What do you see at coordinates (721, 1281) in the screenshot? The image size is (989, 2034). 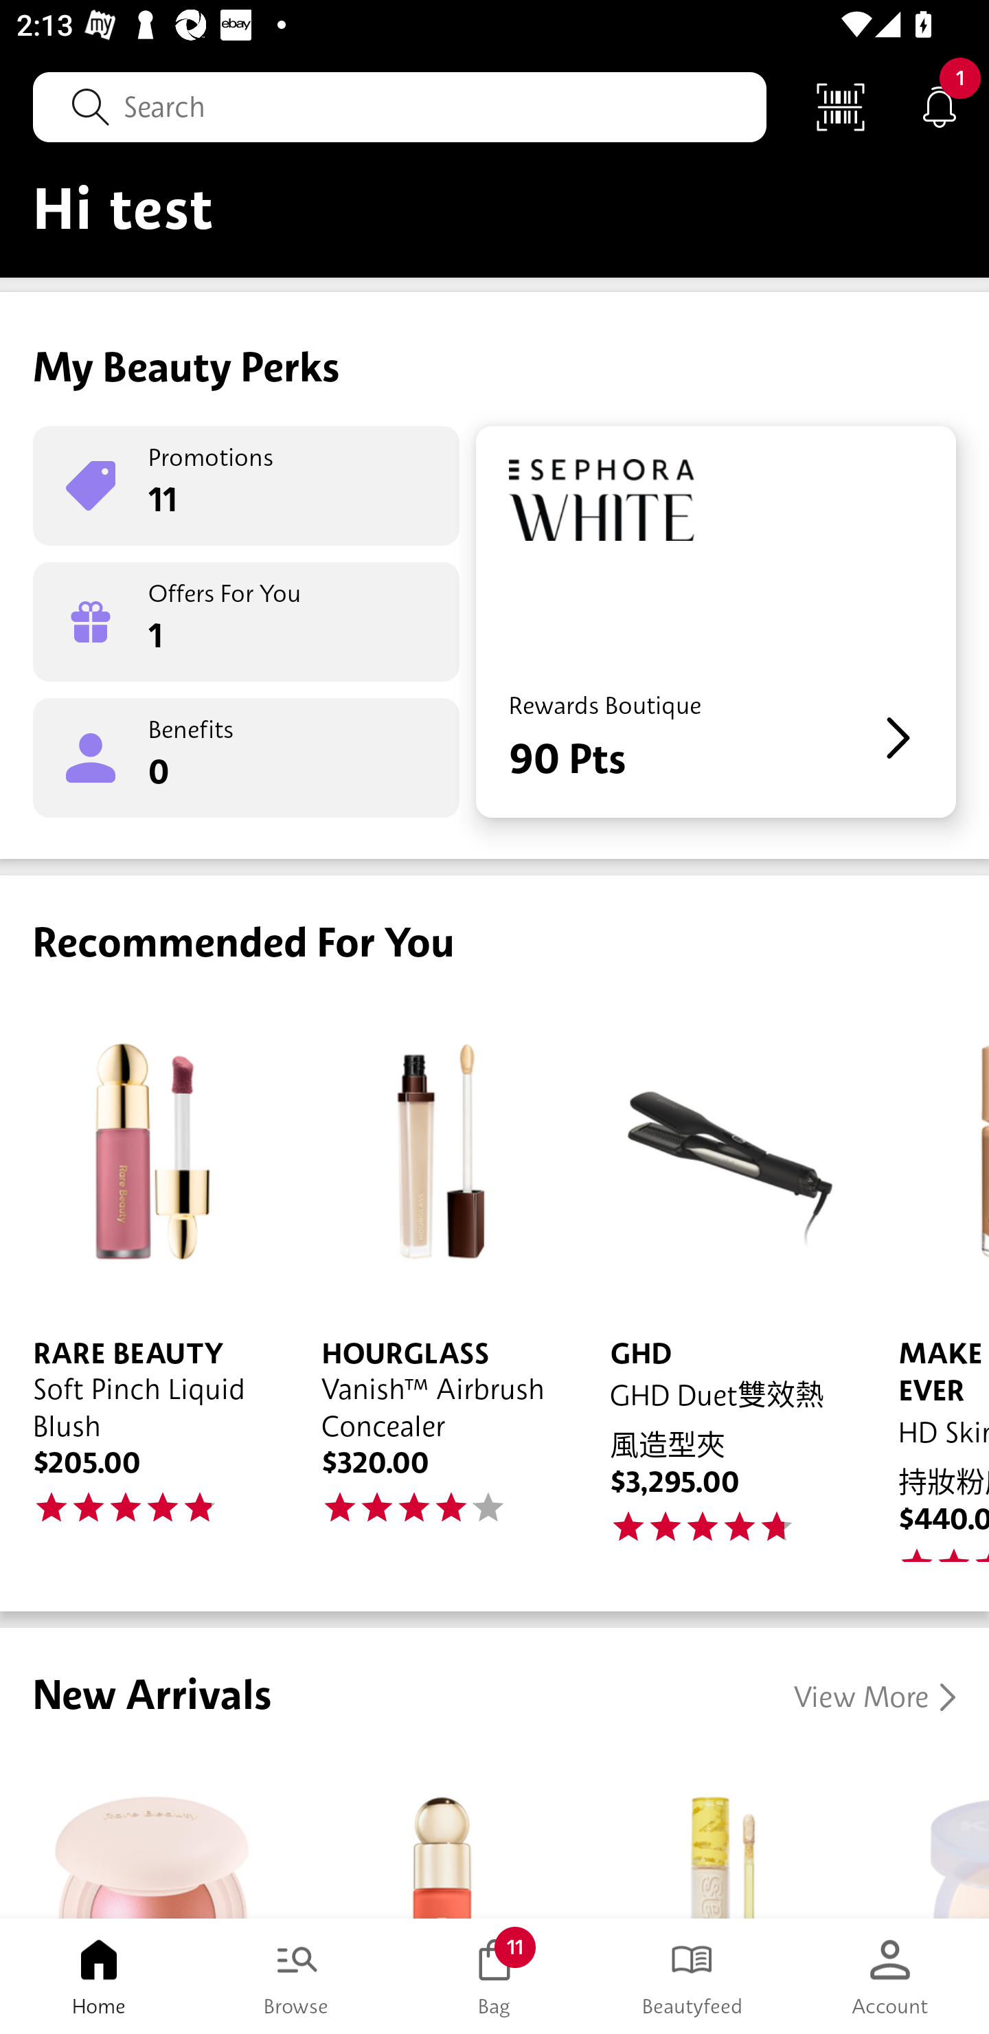 I see `GHD GHD Duet雙效熱風造型夾 $3,295.00 47.0` at bounding box center [721, 1281].